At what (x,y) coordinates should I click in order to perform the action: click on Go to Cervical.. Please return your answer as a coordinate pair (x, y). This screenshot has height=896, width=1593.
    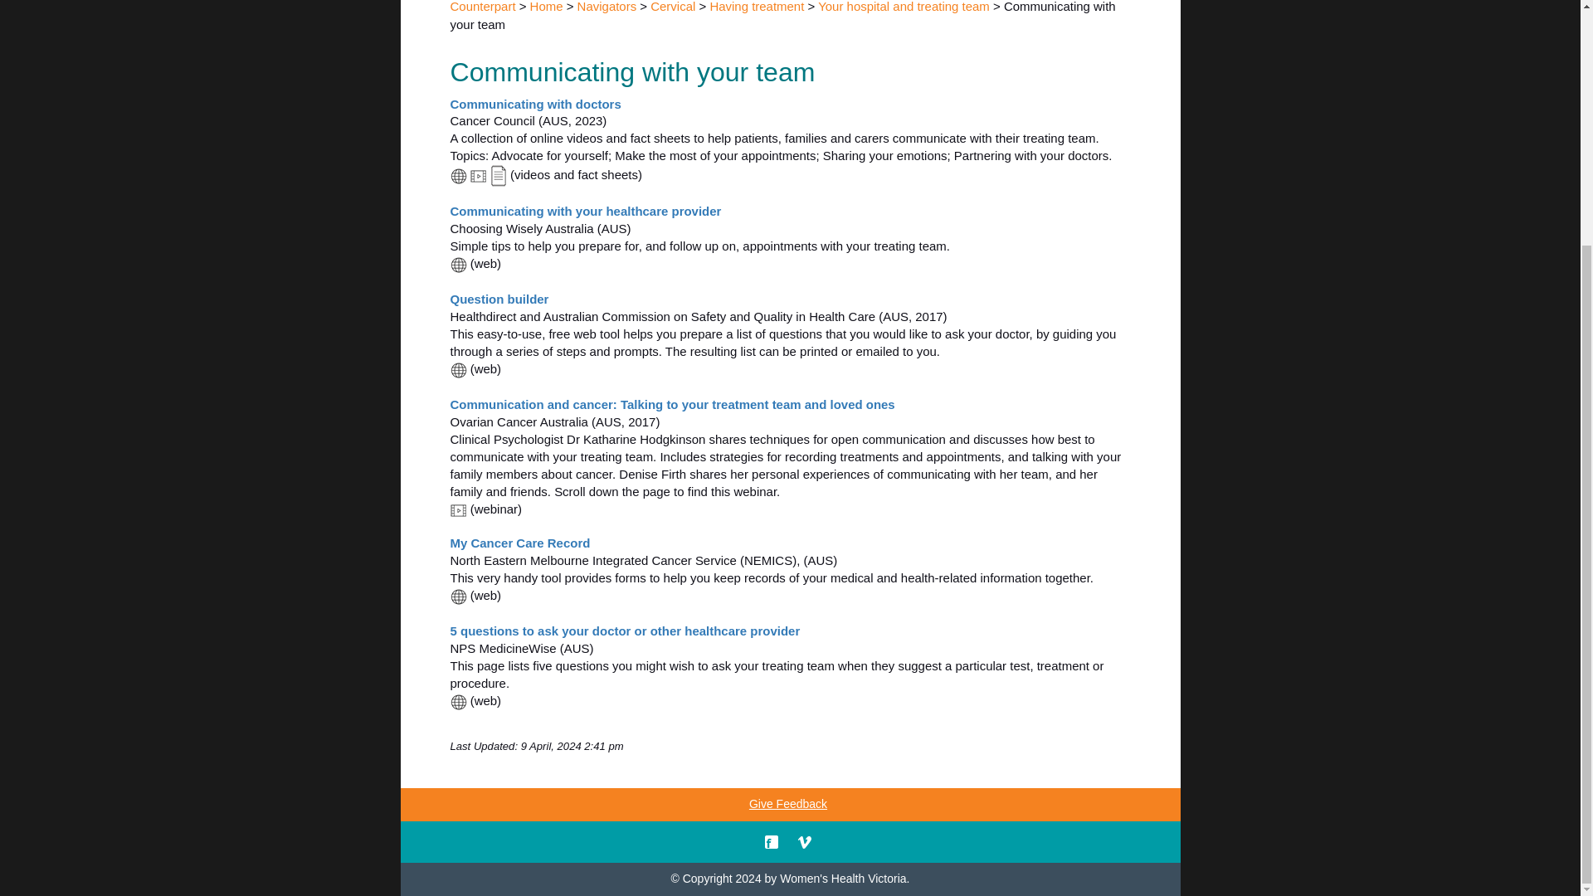
    Looking at the image, I should click on (672, 7).